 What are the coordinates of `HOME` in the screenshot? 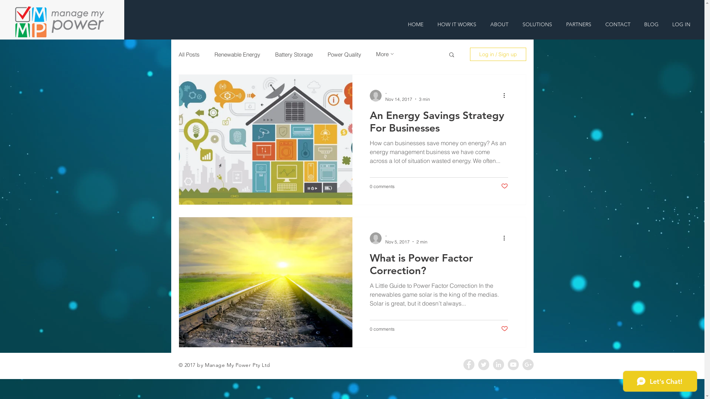 It's located at (416, 24).